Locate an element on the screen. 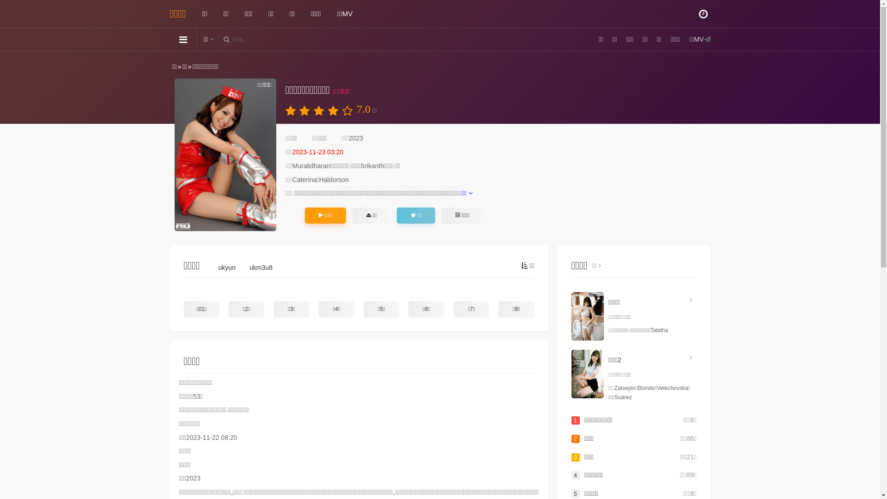 The image size is (887, 499). ukyun is located at coordinates (227, 270).